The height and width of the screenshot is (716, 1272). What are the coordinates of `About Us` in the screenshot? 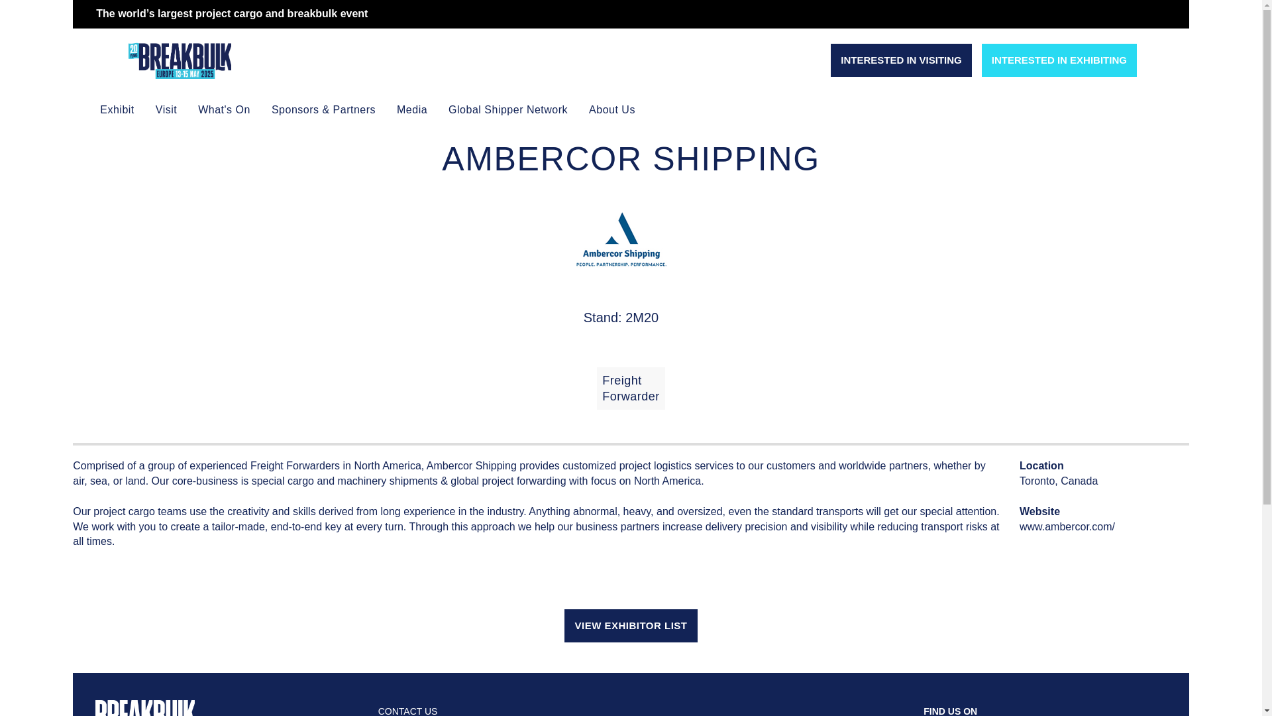 It's located at (612, 110).